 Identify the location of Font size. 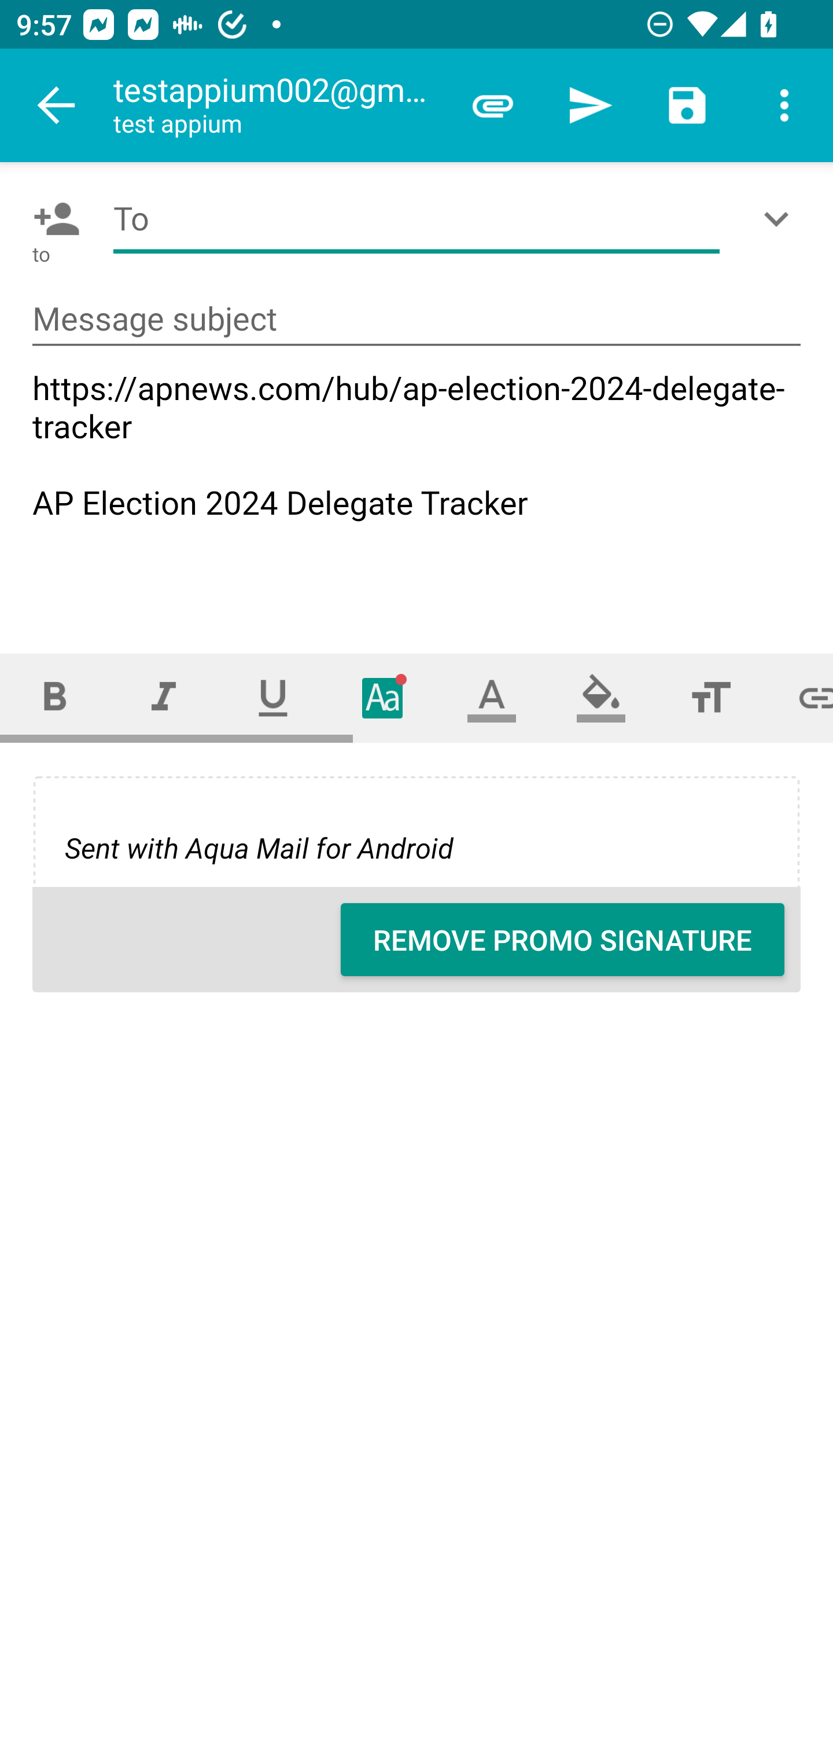
(710, 697).